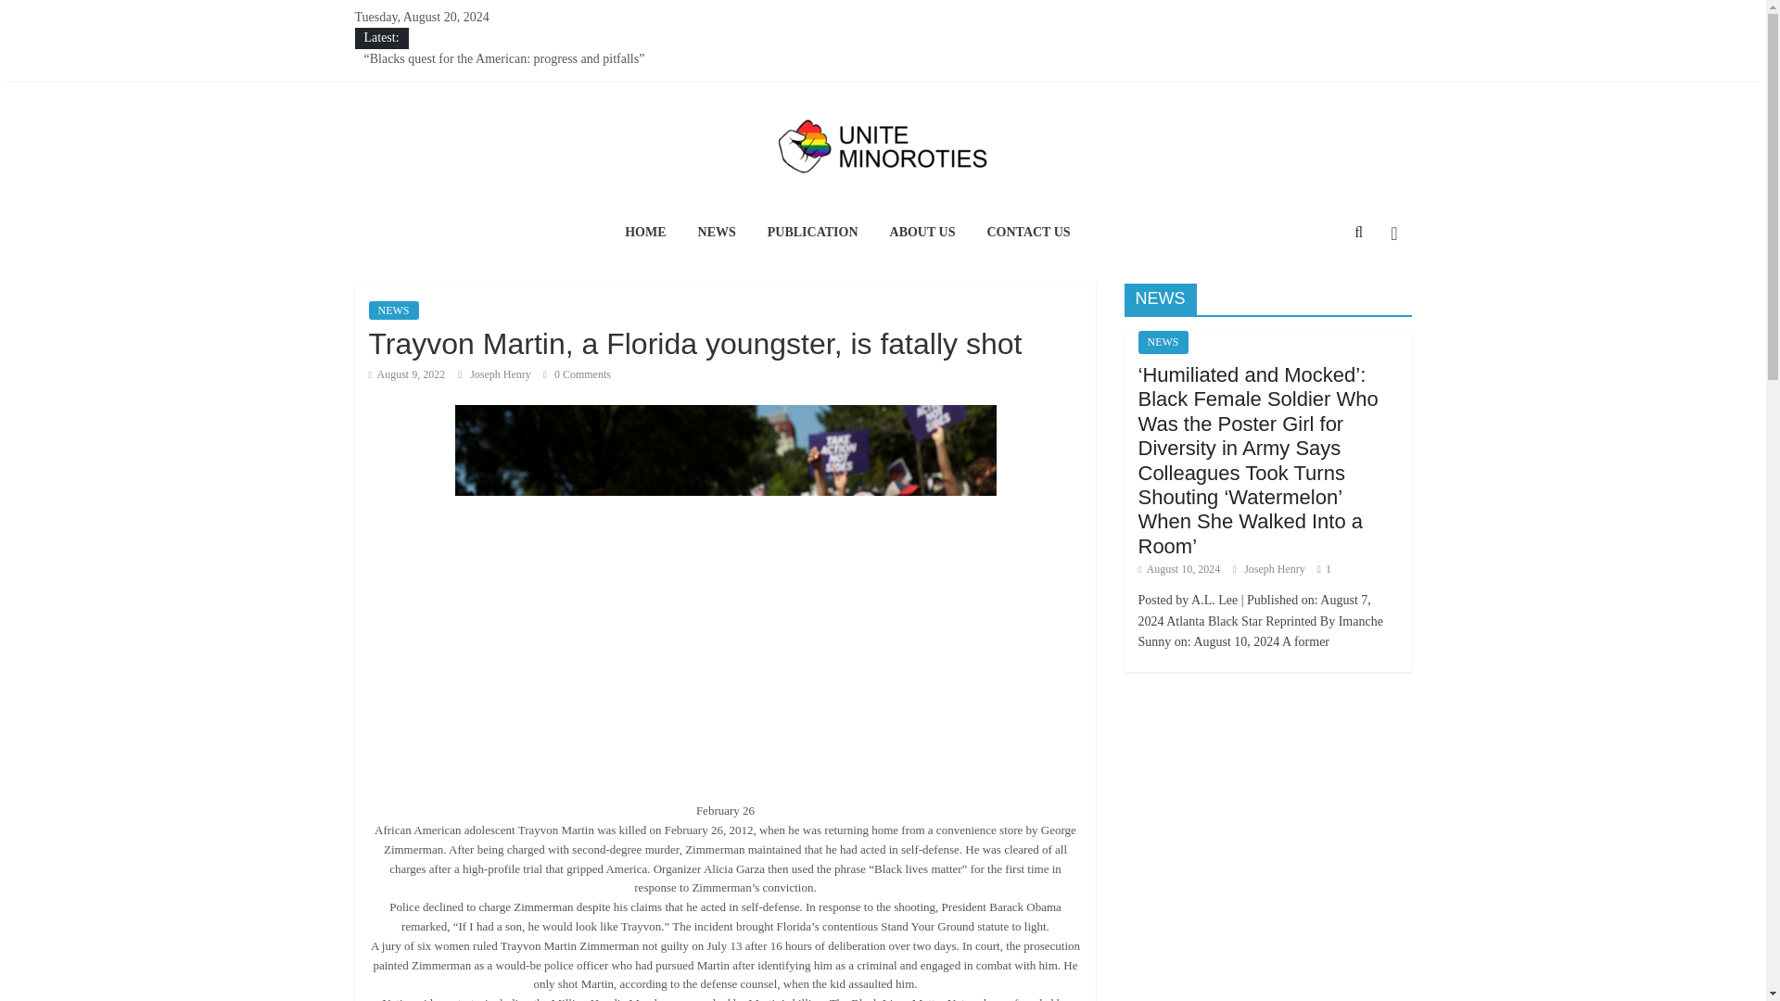  What do you see at coordinates (393, 310) in the screenshot?
I see `NEWS` at bounding box center [393, 310].